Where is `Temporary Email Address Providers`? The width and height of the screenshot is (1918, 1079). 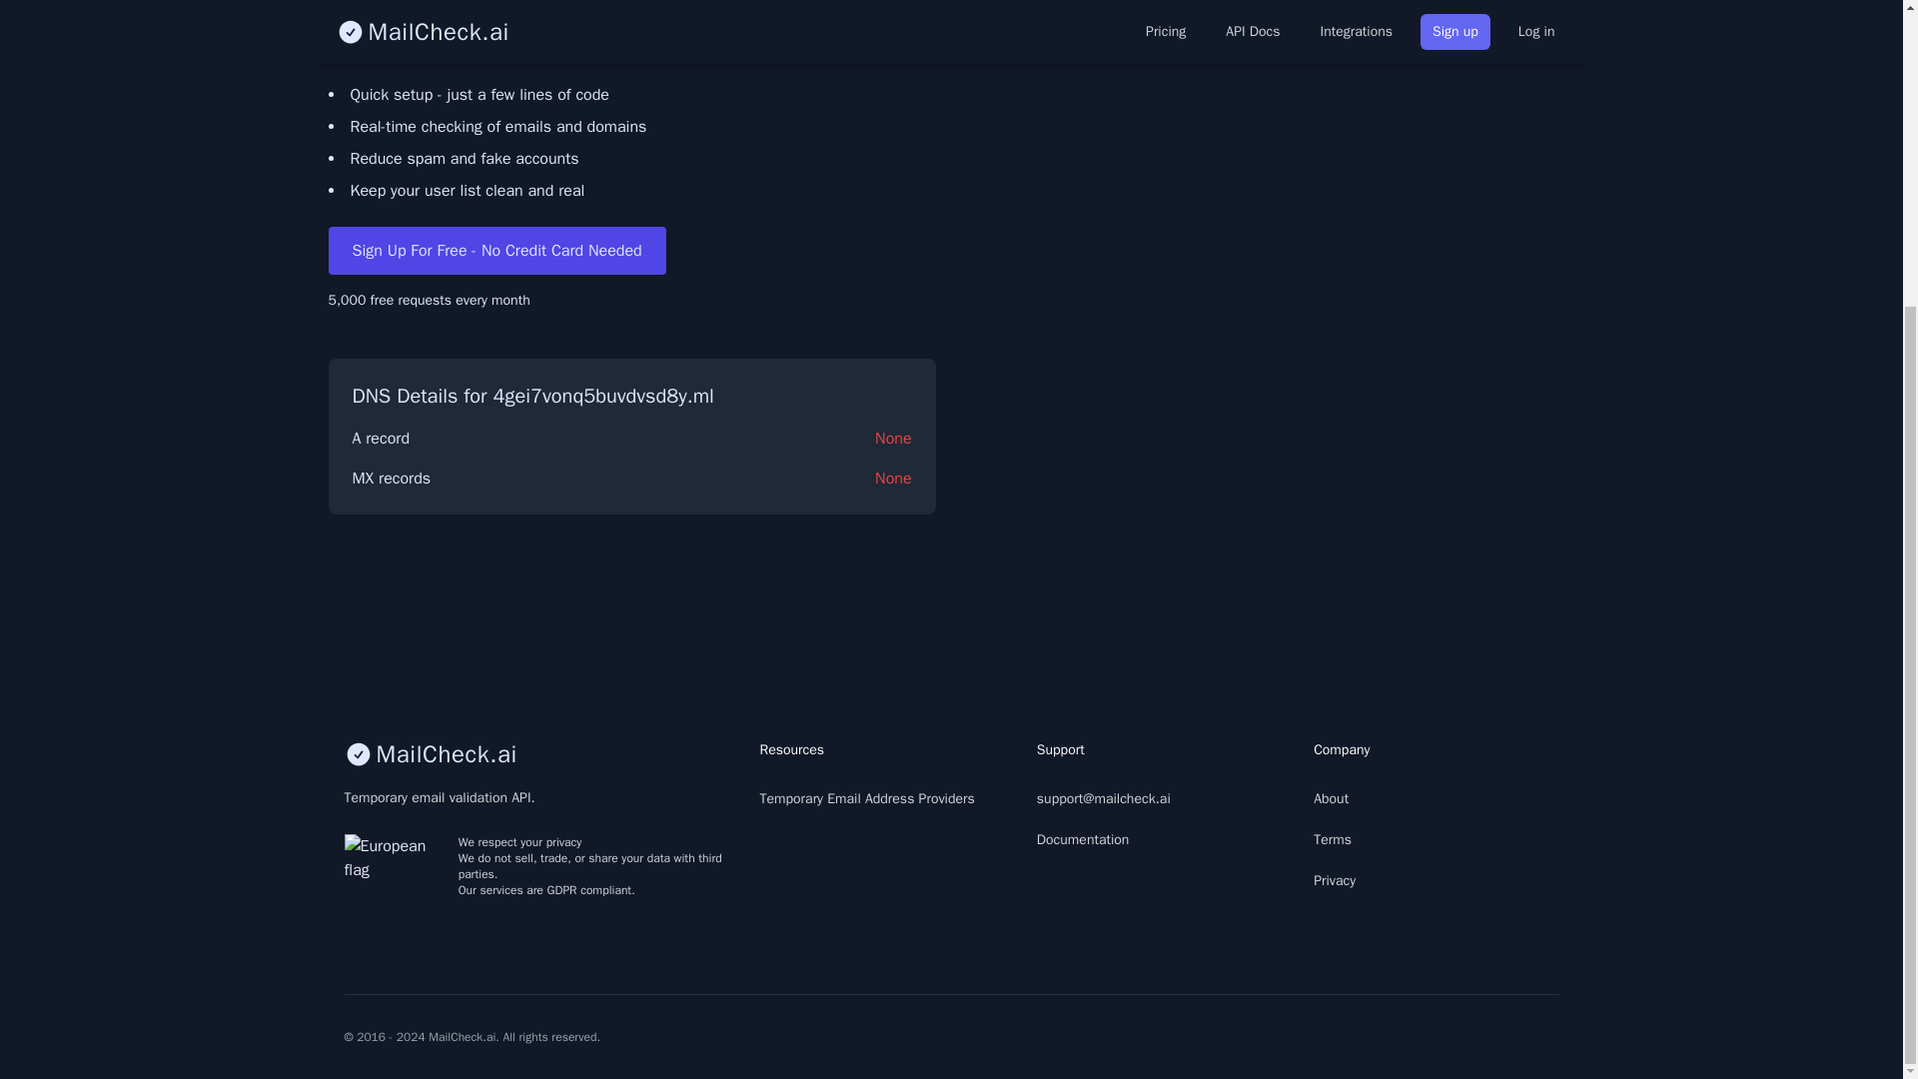 Temporary Email Address Providers is located at coordinates (867, 797).